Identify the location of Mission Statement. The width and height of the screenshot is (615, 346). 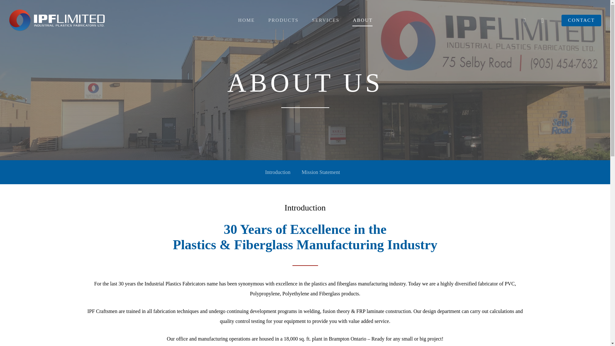
(321, 172).